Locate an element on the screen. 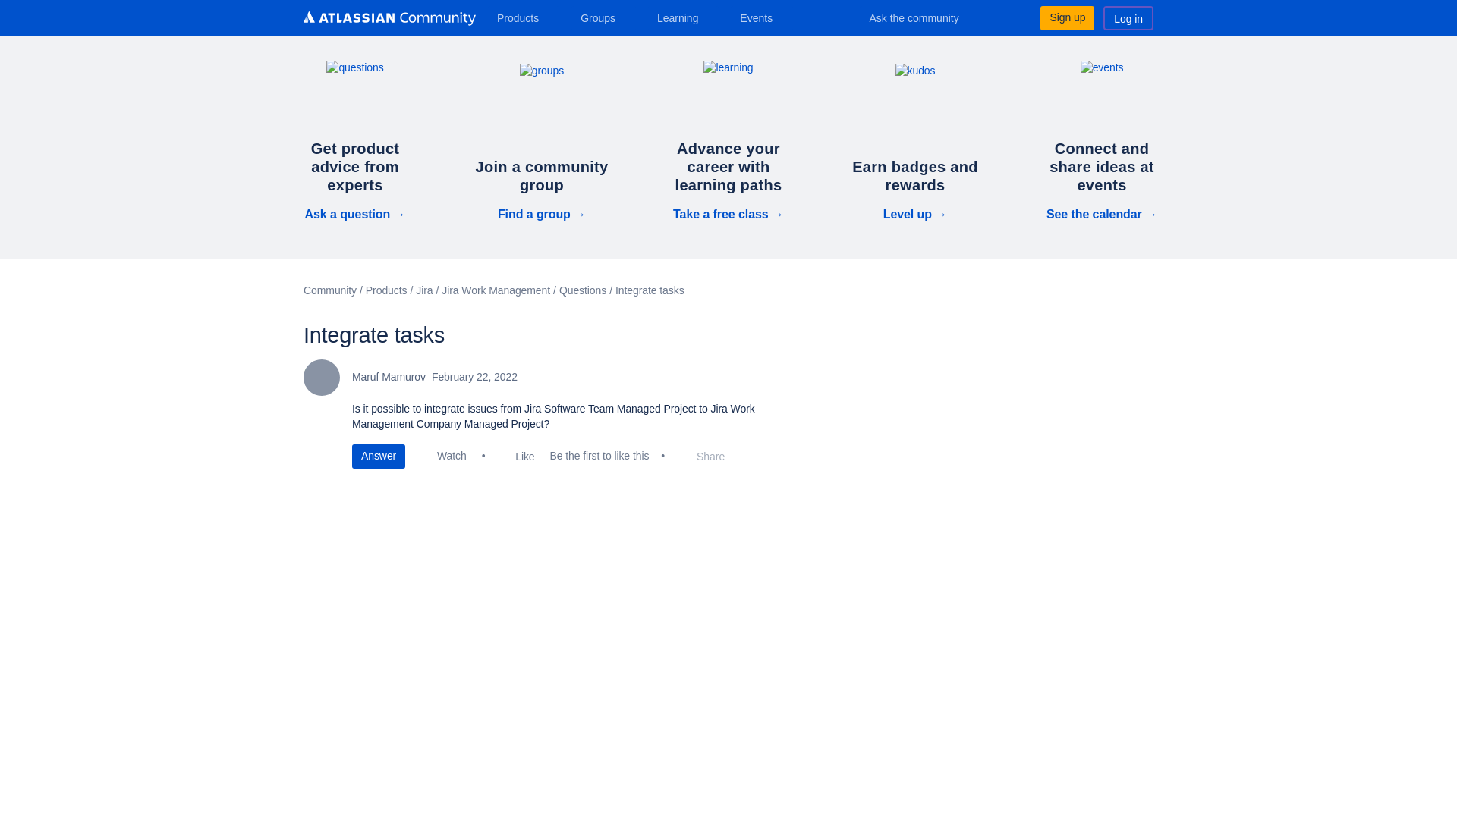 The height and width of the screenshot is (819, 1457). Ask the community  is located at coordinates (924, 17).